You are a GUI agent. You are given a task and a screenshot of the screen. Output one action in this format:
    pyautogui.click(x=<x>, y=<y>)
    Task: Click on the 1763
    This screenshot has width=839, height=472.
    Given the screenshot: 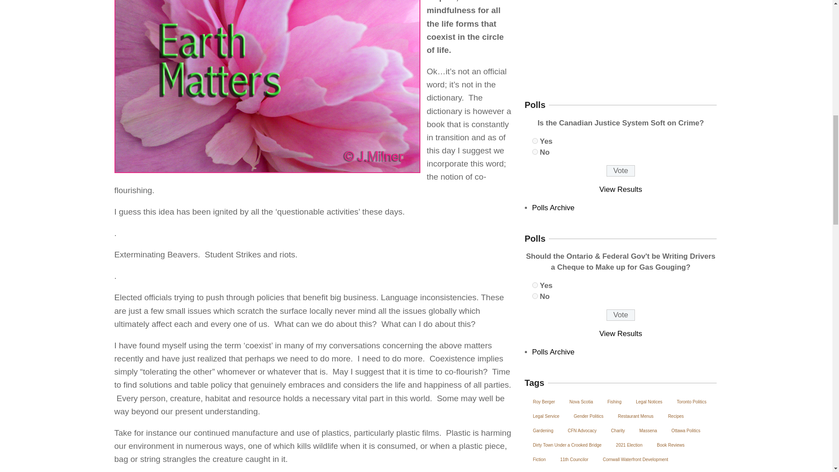 What is the action you would take?
    pyautogui.click(x=535, y=295)
    